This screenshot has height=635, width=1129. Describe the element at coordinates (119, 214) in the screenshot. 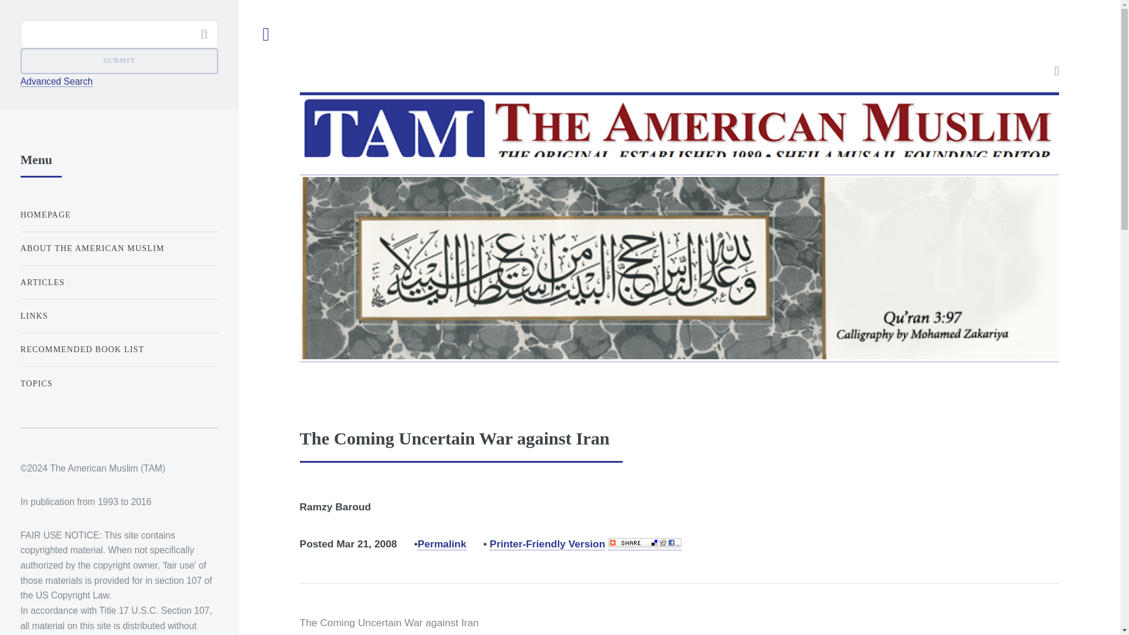

I see `HOMEPAGE` at that location.